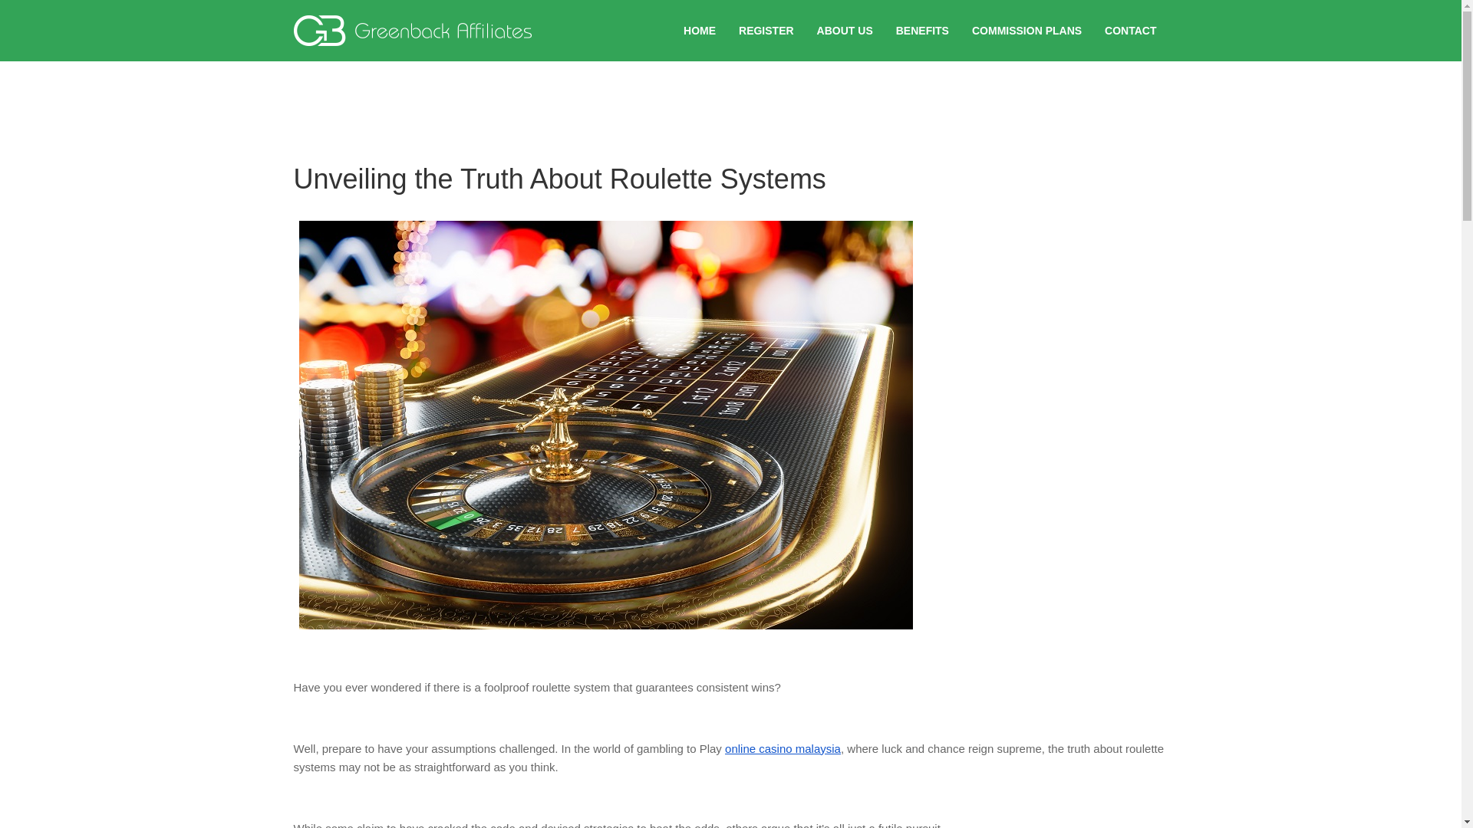 Image resolution: width=1473 pixels, height=828 pixels. Describe the element at coordinates (700, 31) in the screenshot. I see `HOME` at that location.